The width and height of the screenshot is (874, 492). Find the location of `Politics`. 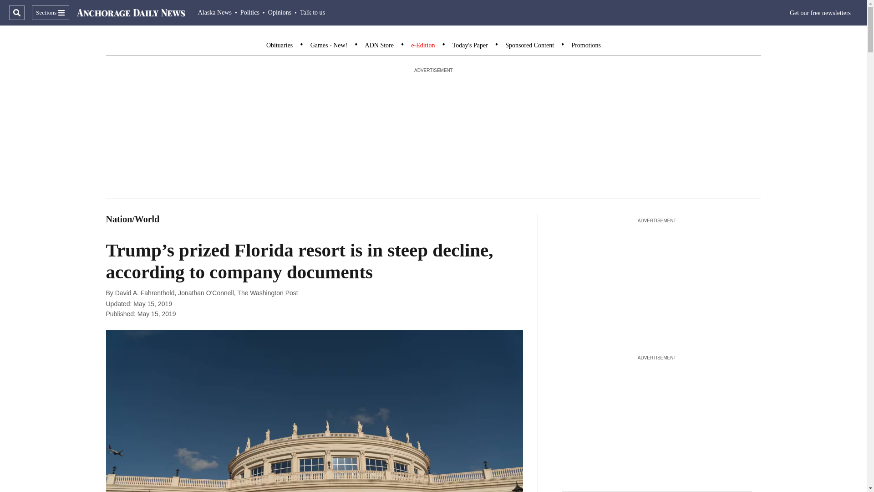

Politics is located at coordinates (250, 12).